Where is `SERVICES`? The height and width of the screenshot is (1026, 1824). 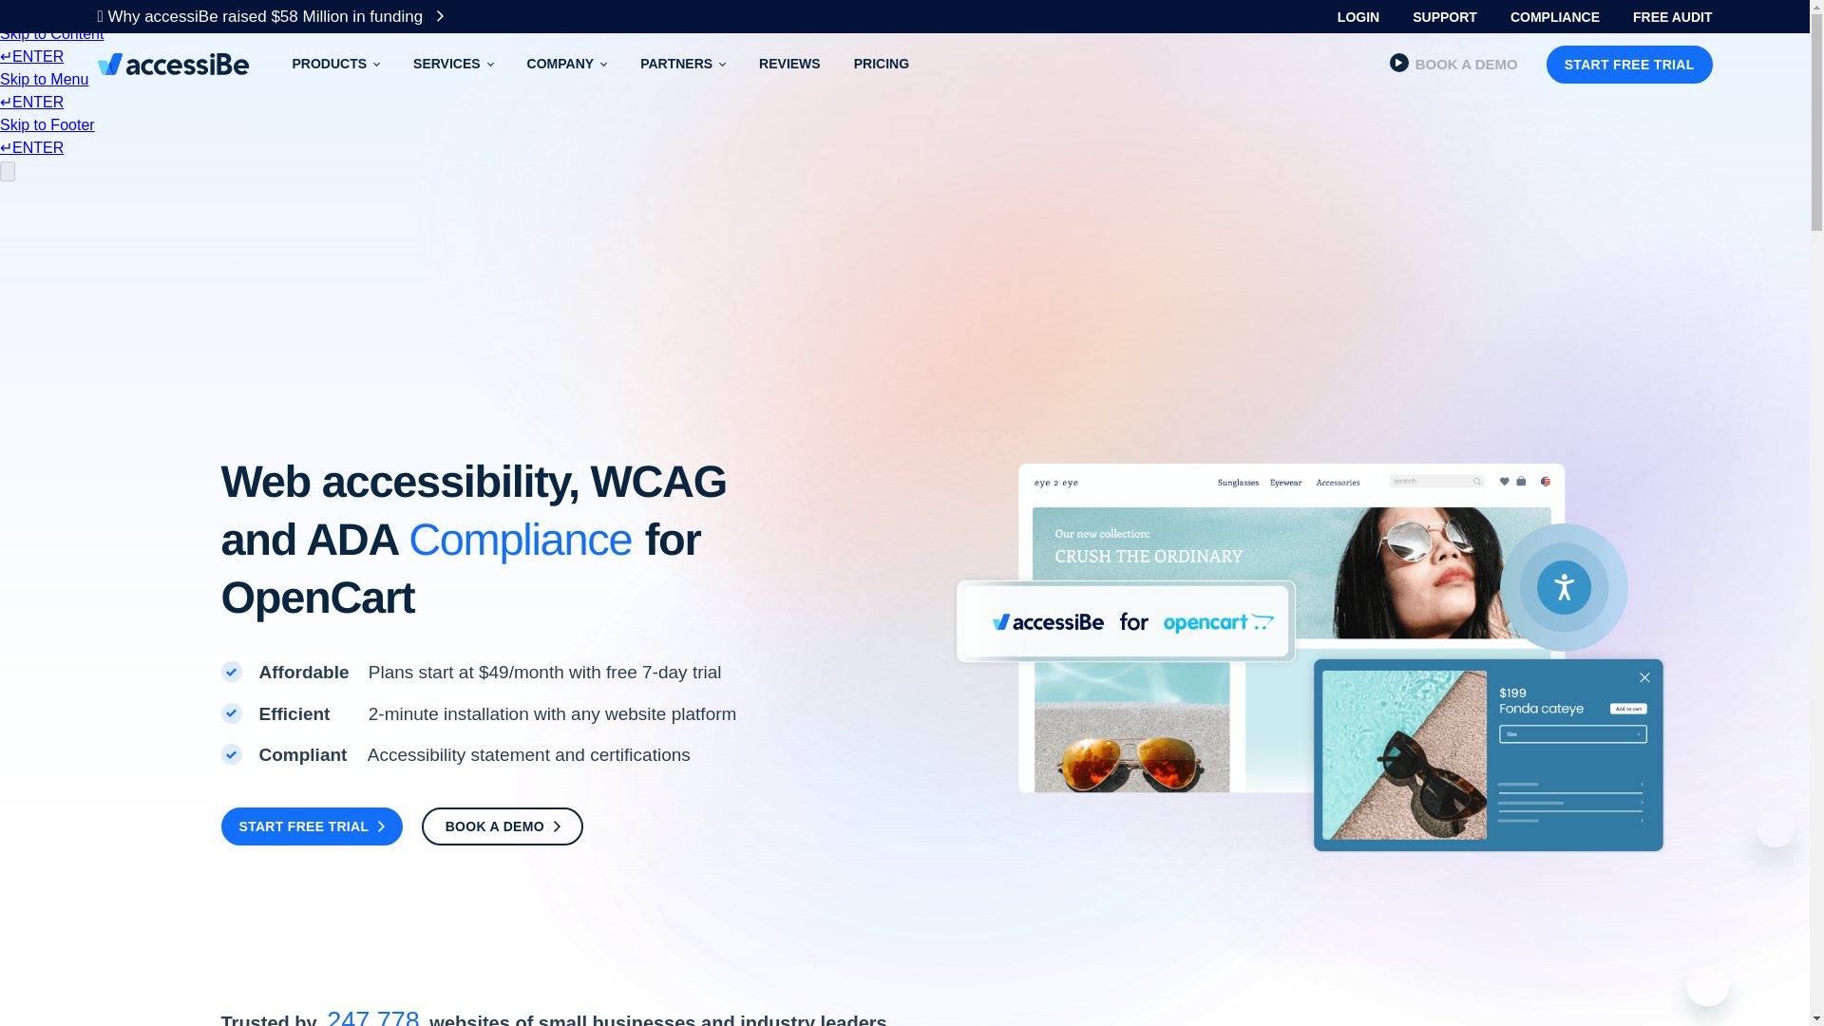 SERVICES is located at coordinates (452, 64).